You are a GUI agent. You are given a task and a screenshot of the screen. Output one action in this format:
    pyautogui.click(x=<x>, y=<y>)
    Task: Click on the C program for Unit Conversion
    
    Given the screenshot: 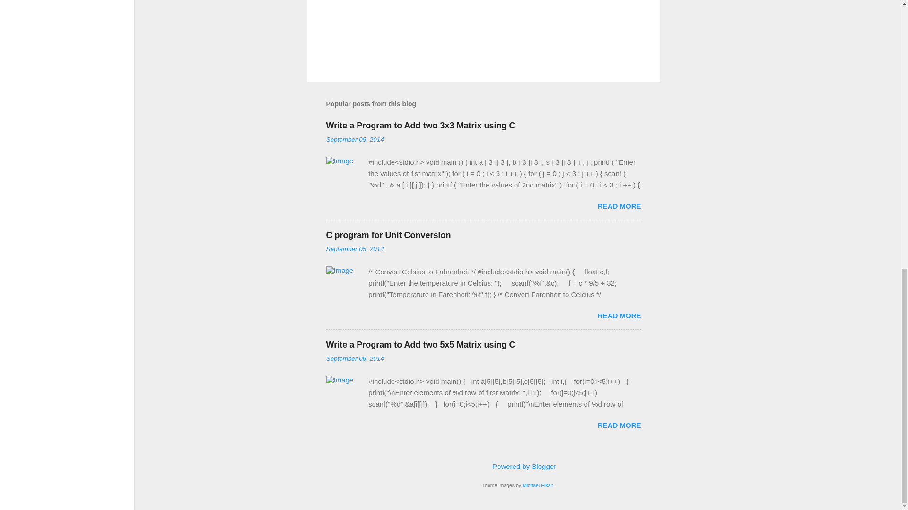 What is the action you would take?
    pyautogui.click(x=389, y=235)
    